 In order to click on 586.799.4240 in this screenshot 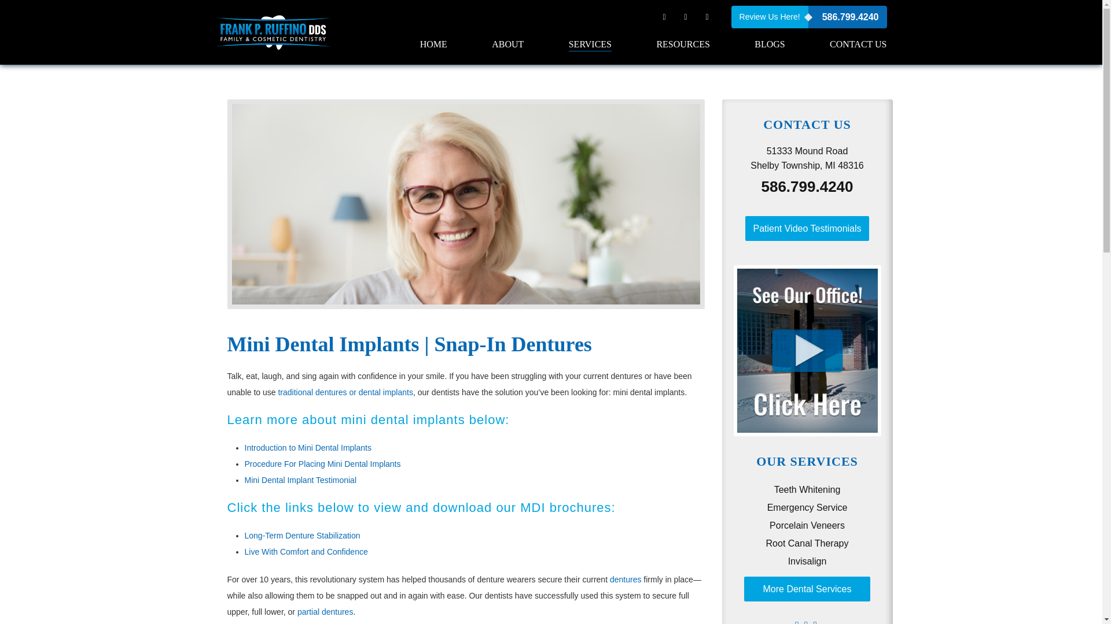, I will do `click(847, 16)`.